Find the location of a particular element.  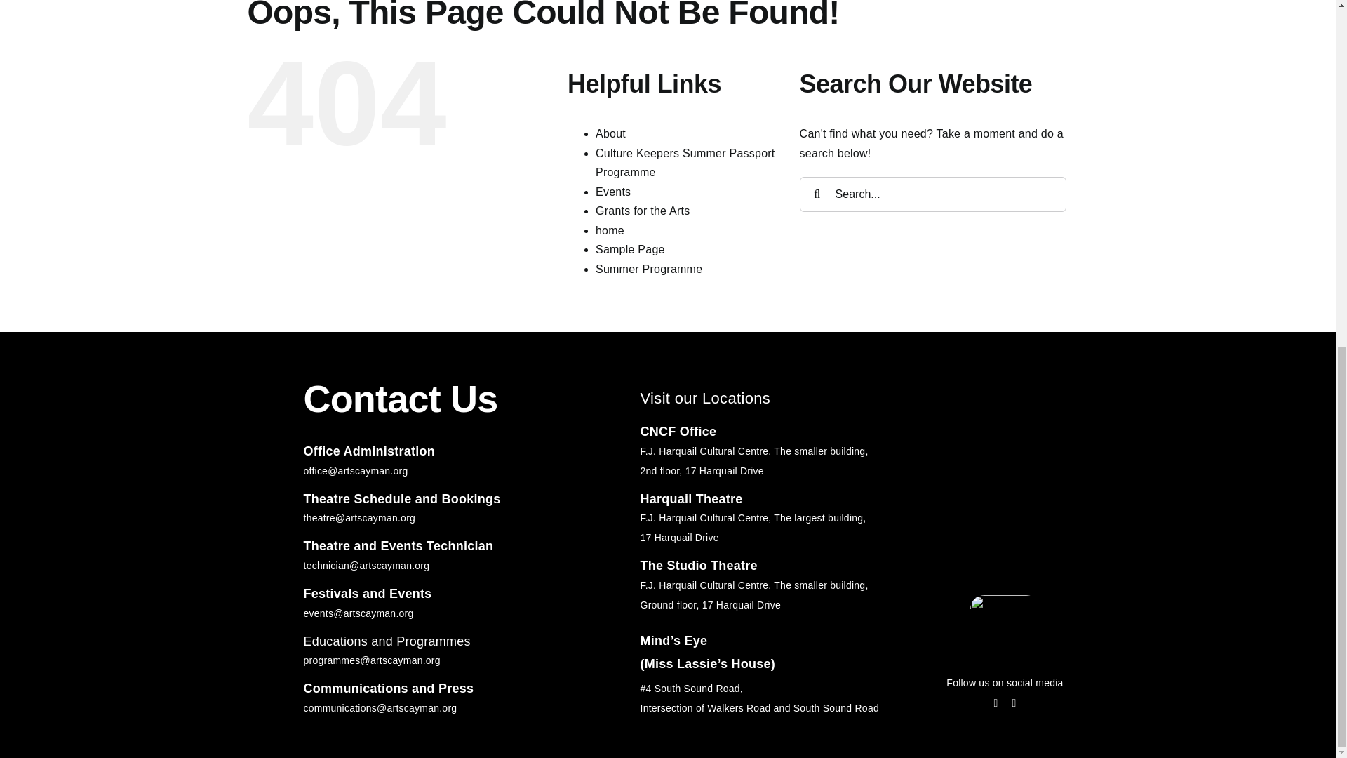

Sample Page is located at coordinates (630, 248).